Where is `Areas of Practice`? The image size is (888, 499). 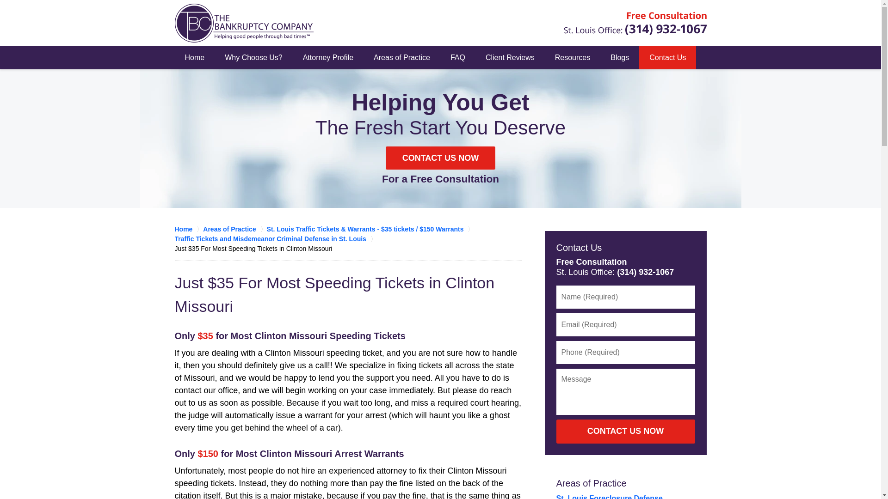
Areas of Practice is located at coordinates (401, 58).